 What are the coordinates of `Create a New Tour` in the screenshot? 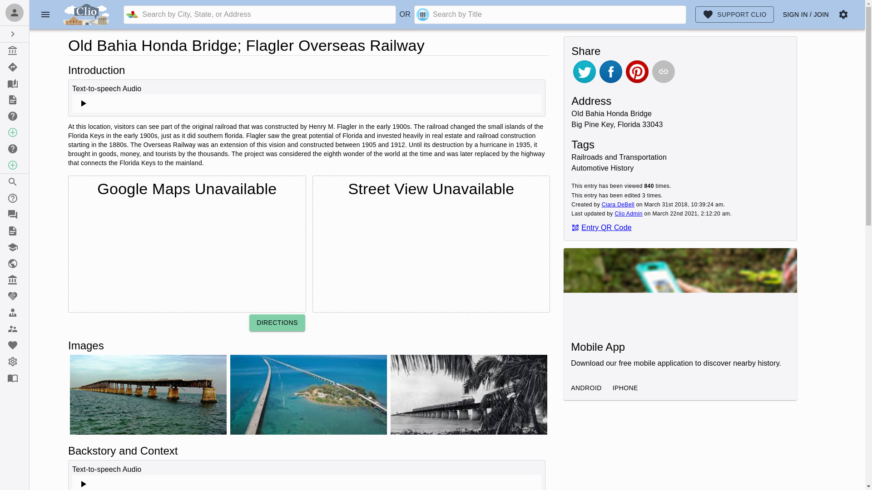 It's located at (15, 165).